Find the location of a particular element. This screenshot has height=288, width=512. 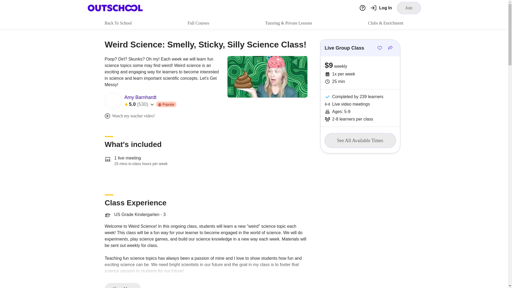

Full Courses is located at coordinates (198, 23).